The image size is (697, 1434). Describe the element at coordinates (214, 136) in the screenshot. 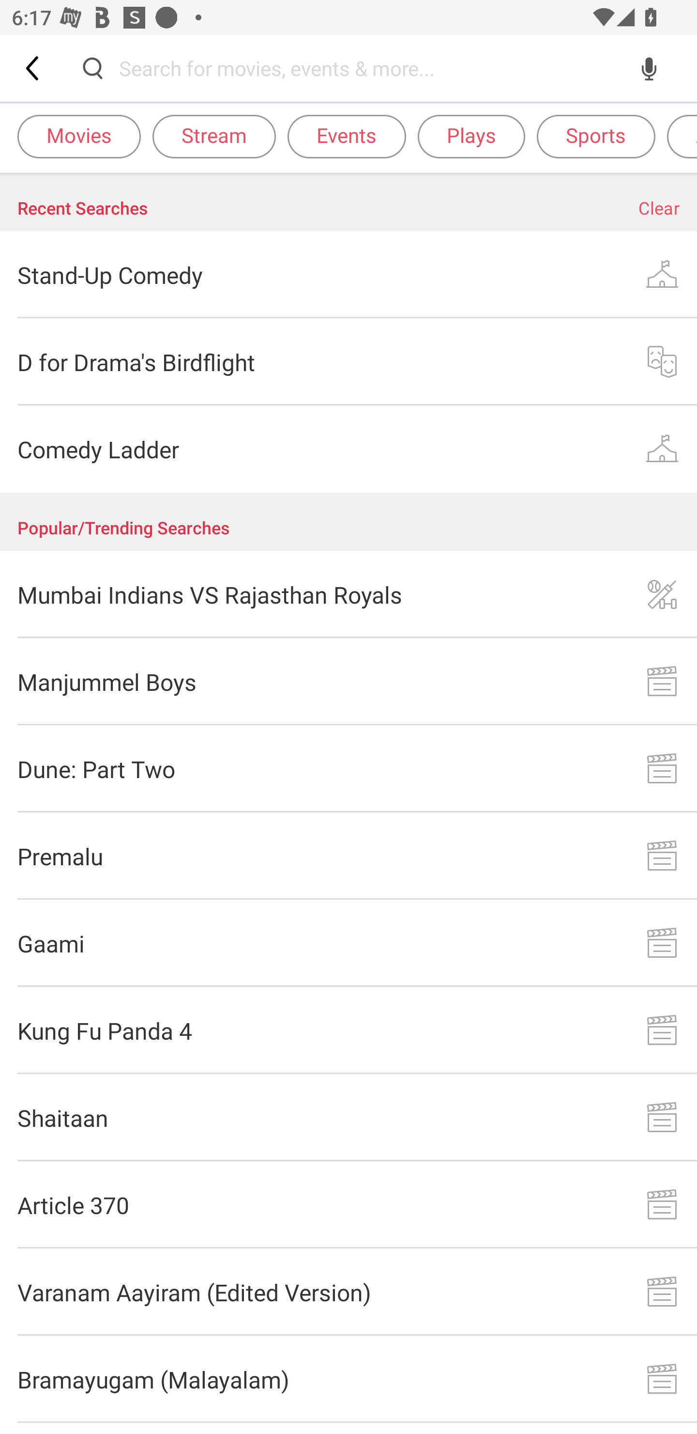

I see `Stream` at that location.